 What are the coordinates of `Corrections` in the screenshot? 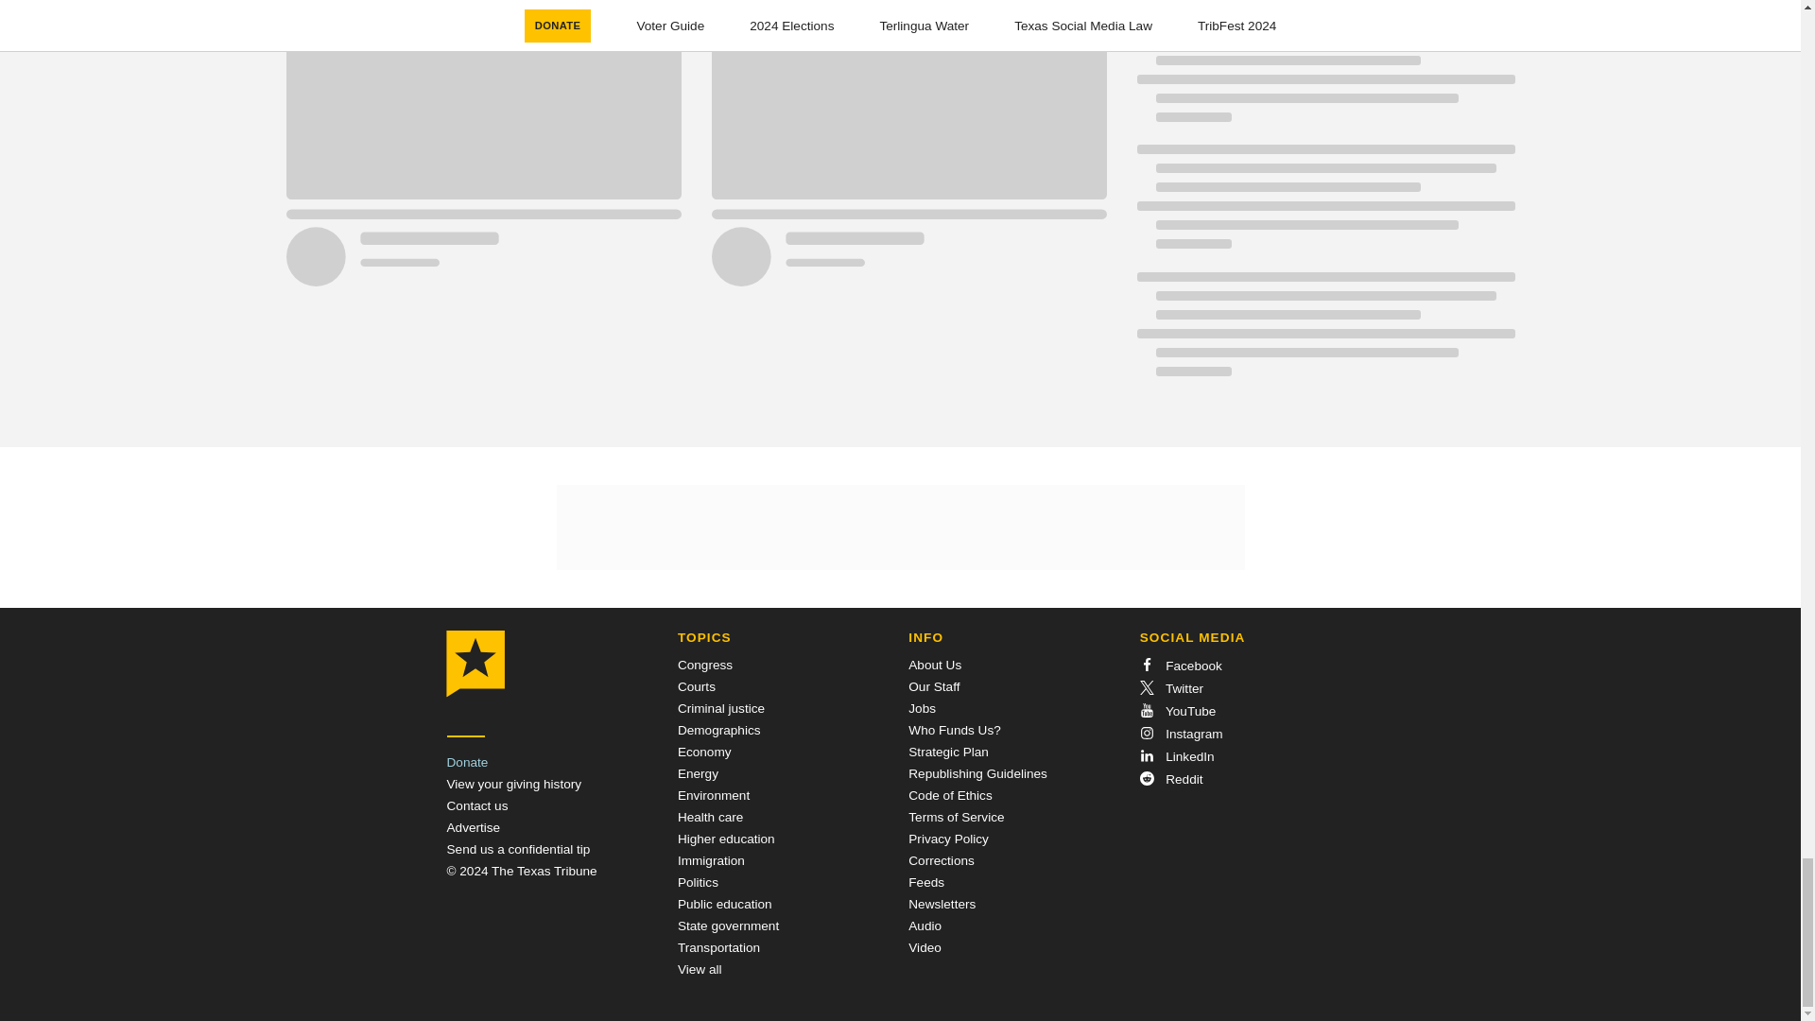 It's located at (942, 860).